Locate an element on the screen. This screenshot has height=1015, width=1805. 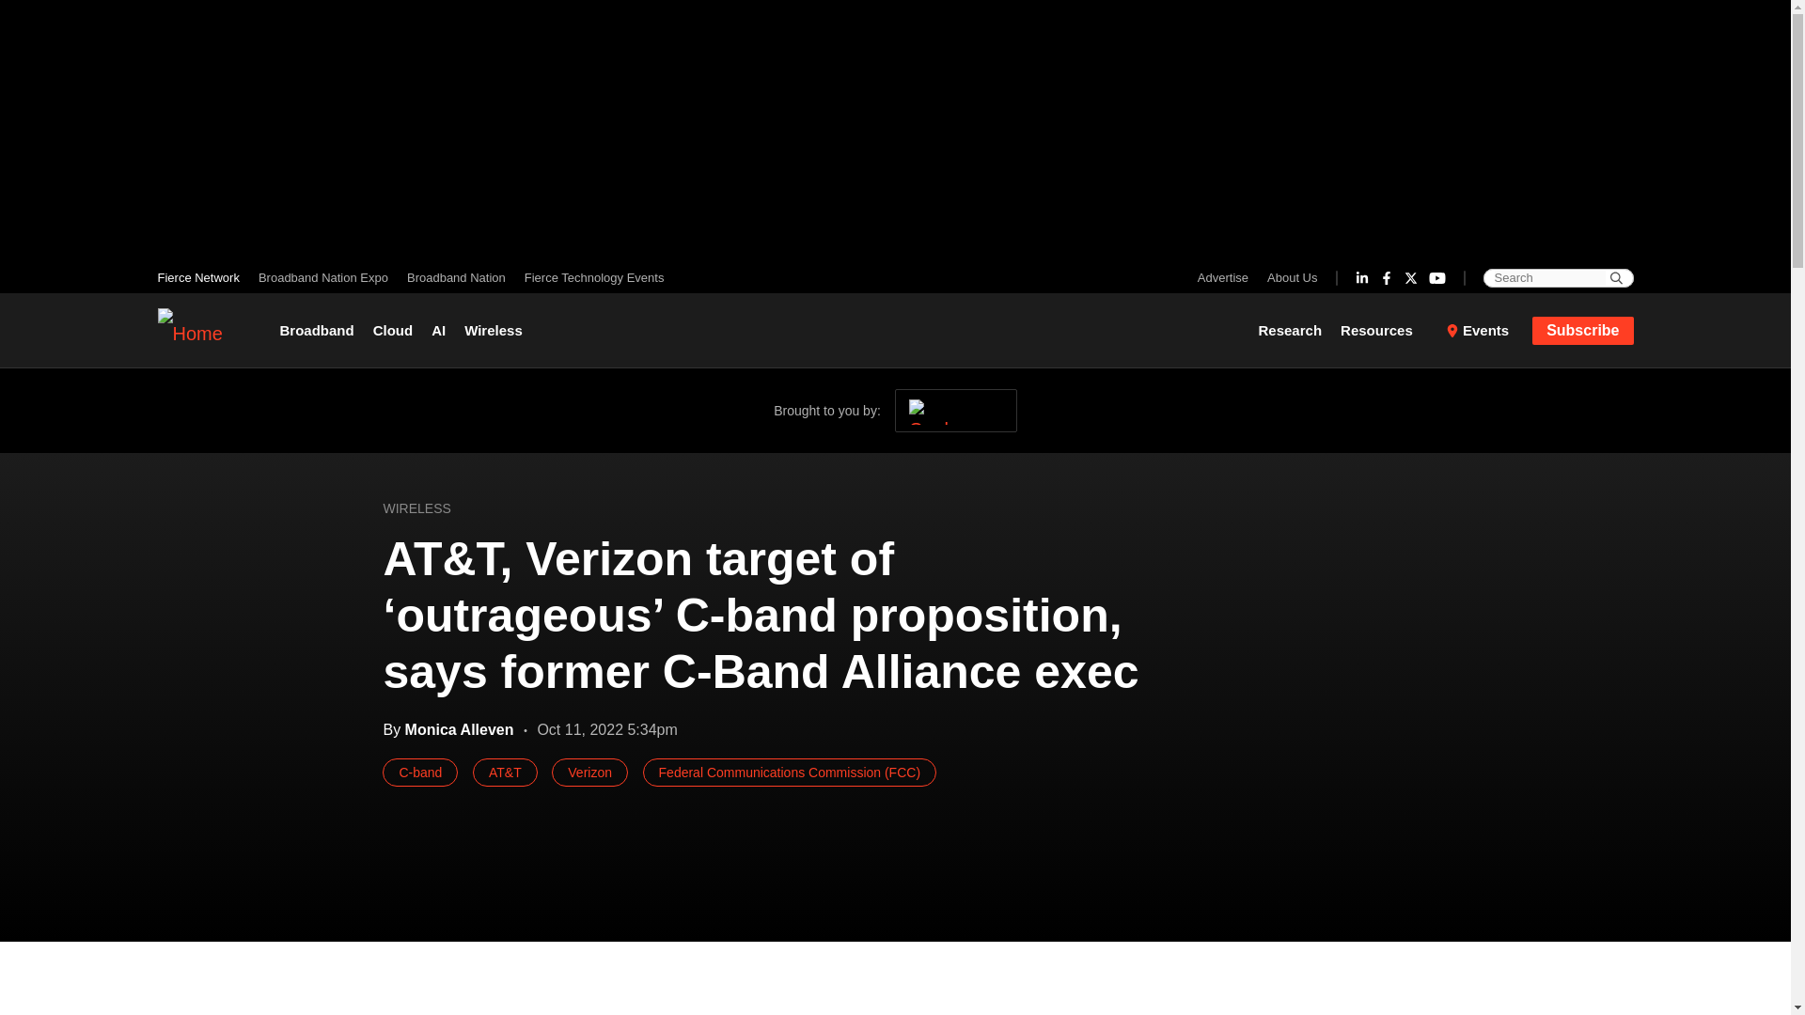
Wireless is located at coordinates (493, 331).